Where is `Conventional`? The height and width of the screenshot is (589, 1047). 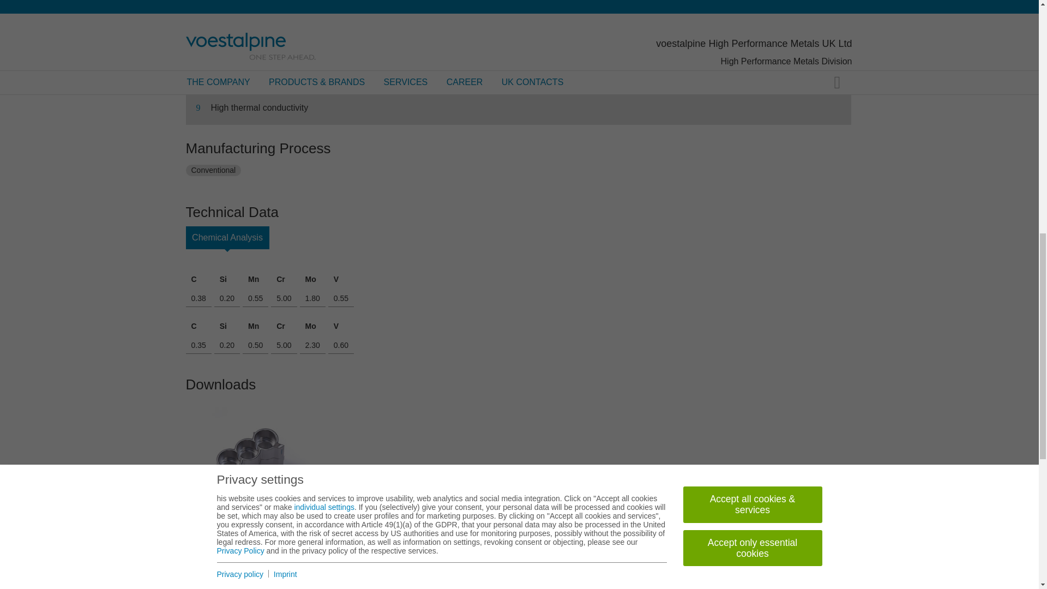 Conventional is located at coordinates (213, 170).